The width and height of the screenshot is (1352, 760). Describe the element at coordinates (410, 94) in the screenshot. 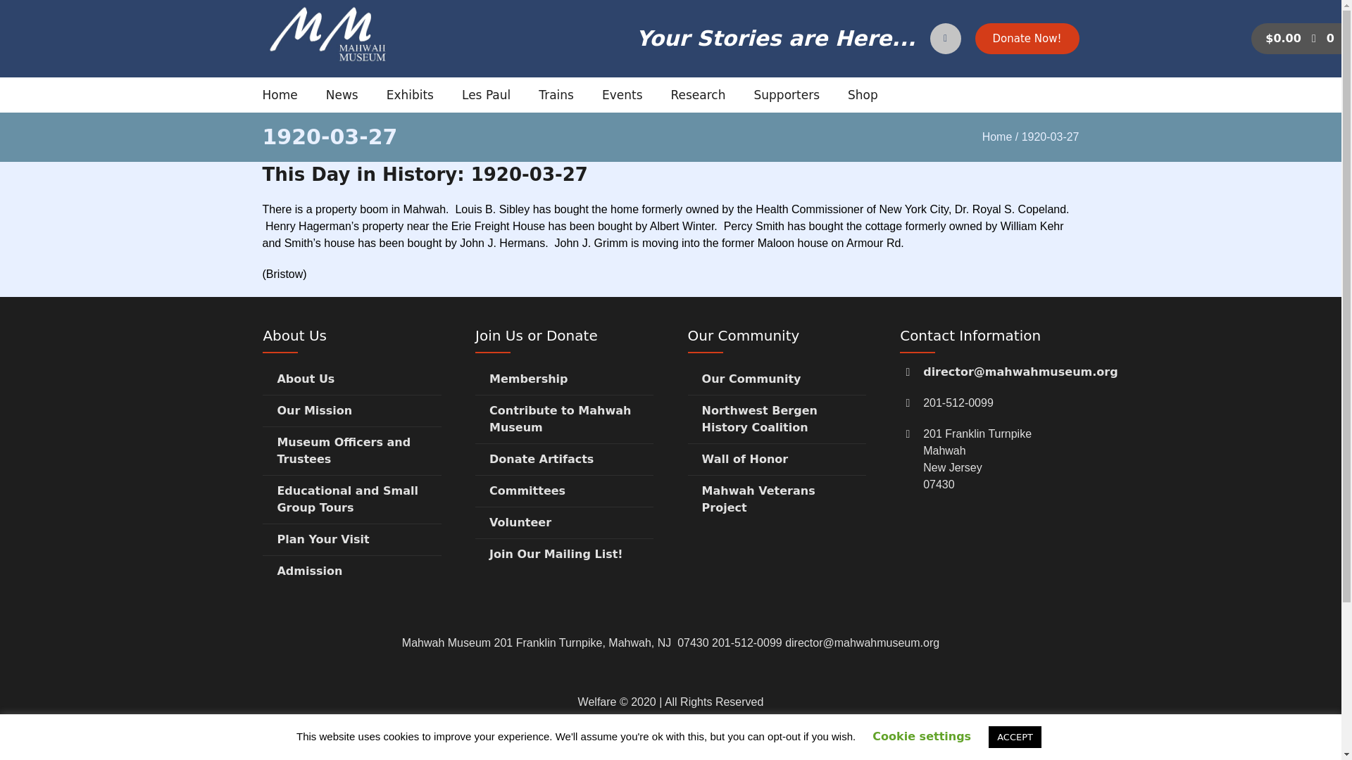

I see `Exhibits` at that location.